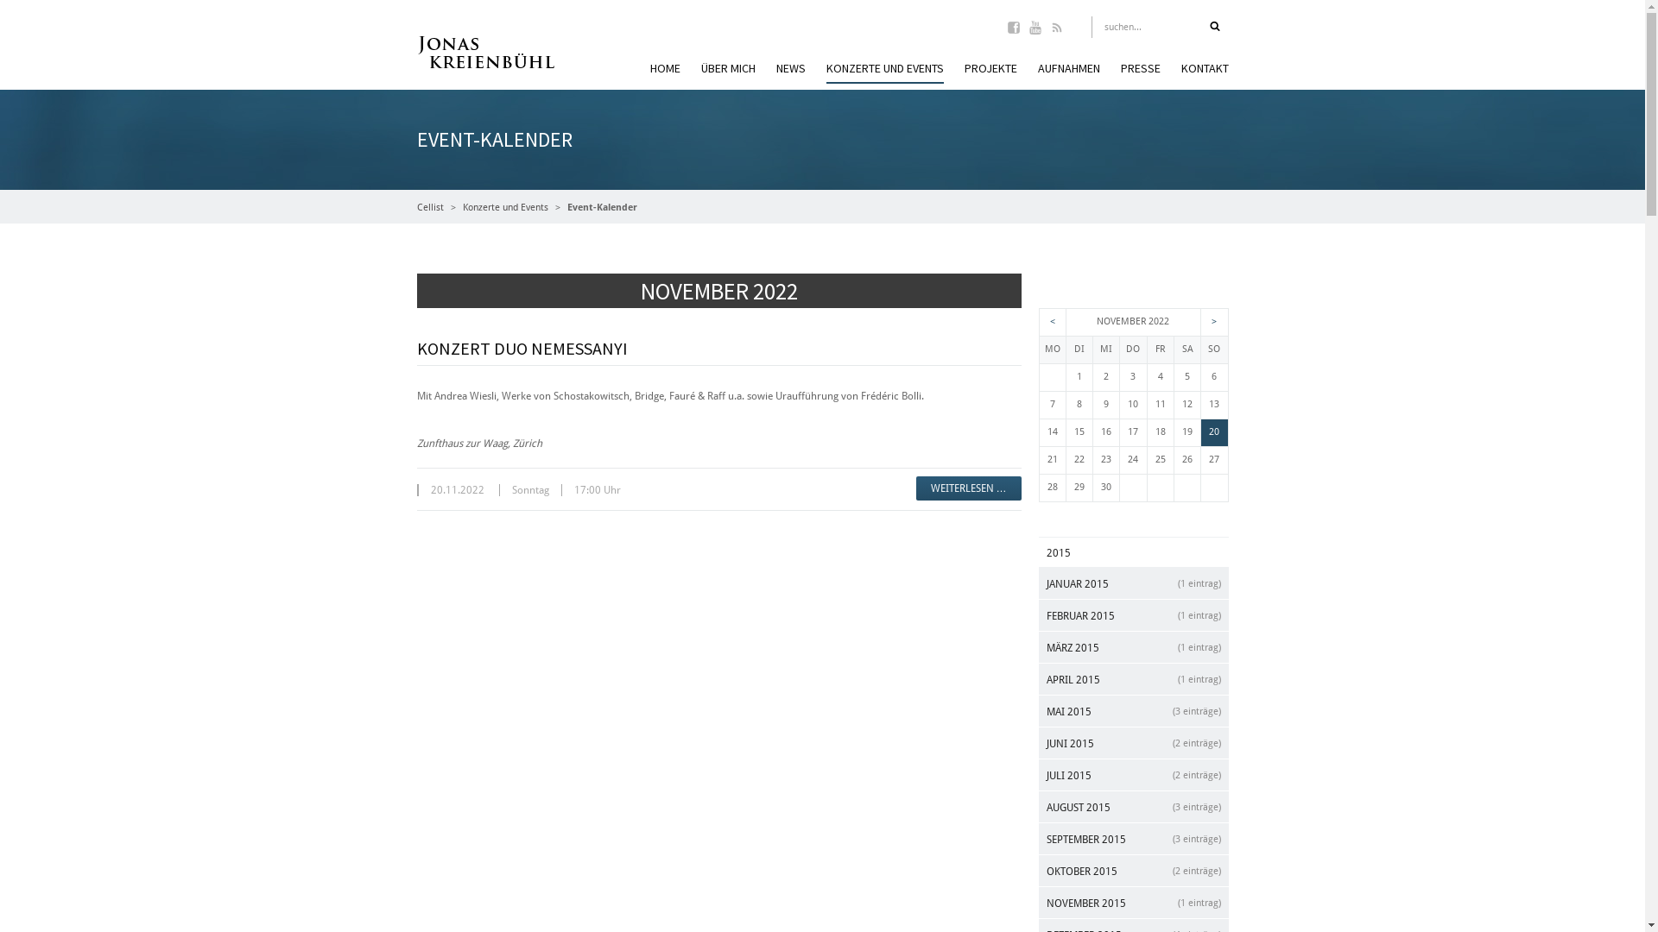 The width and height of the screenshot is (1658, 932). I want to click on Konzerte und Events, so click(506, 207).